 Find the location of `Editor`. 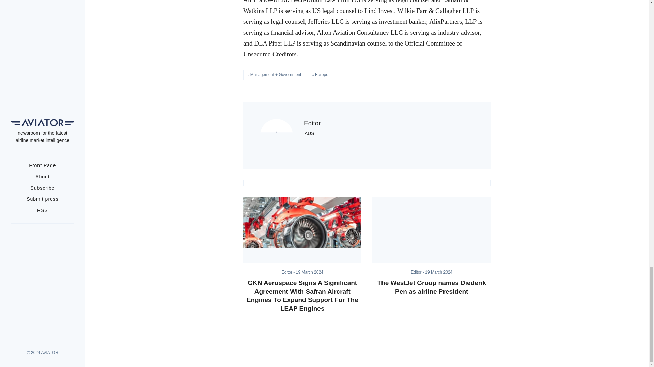

Editor is located at coordinates (289, 272).